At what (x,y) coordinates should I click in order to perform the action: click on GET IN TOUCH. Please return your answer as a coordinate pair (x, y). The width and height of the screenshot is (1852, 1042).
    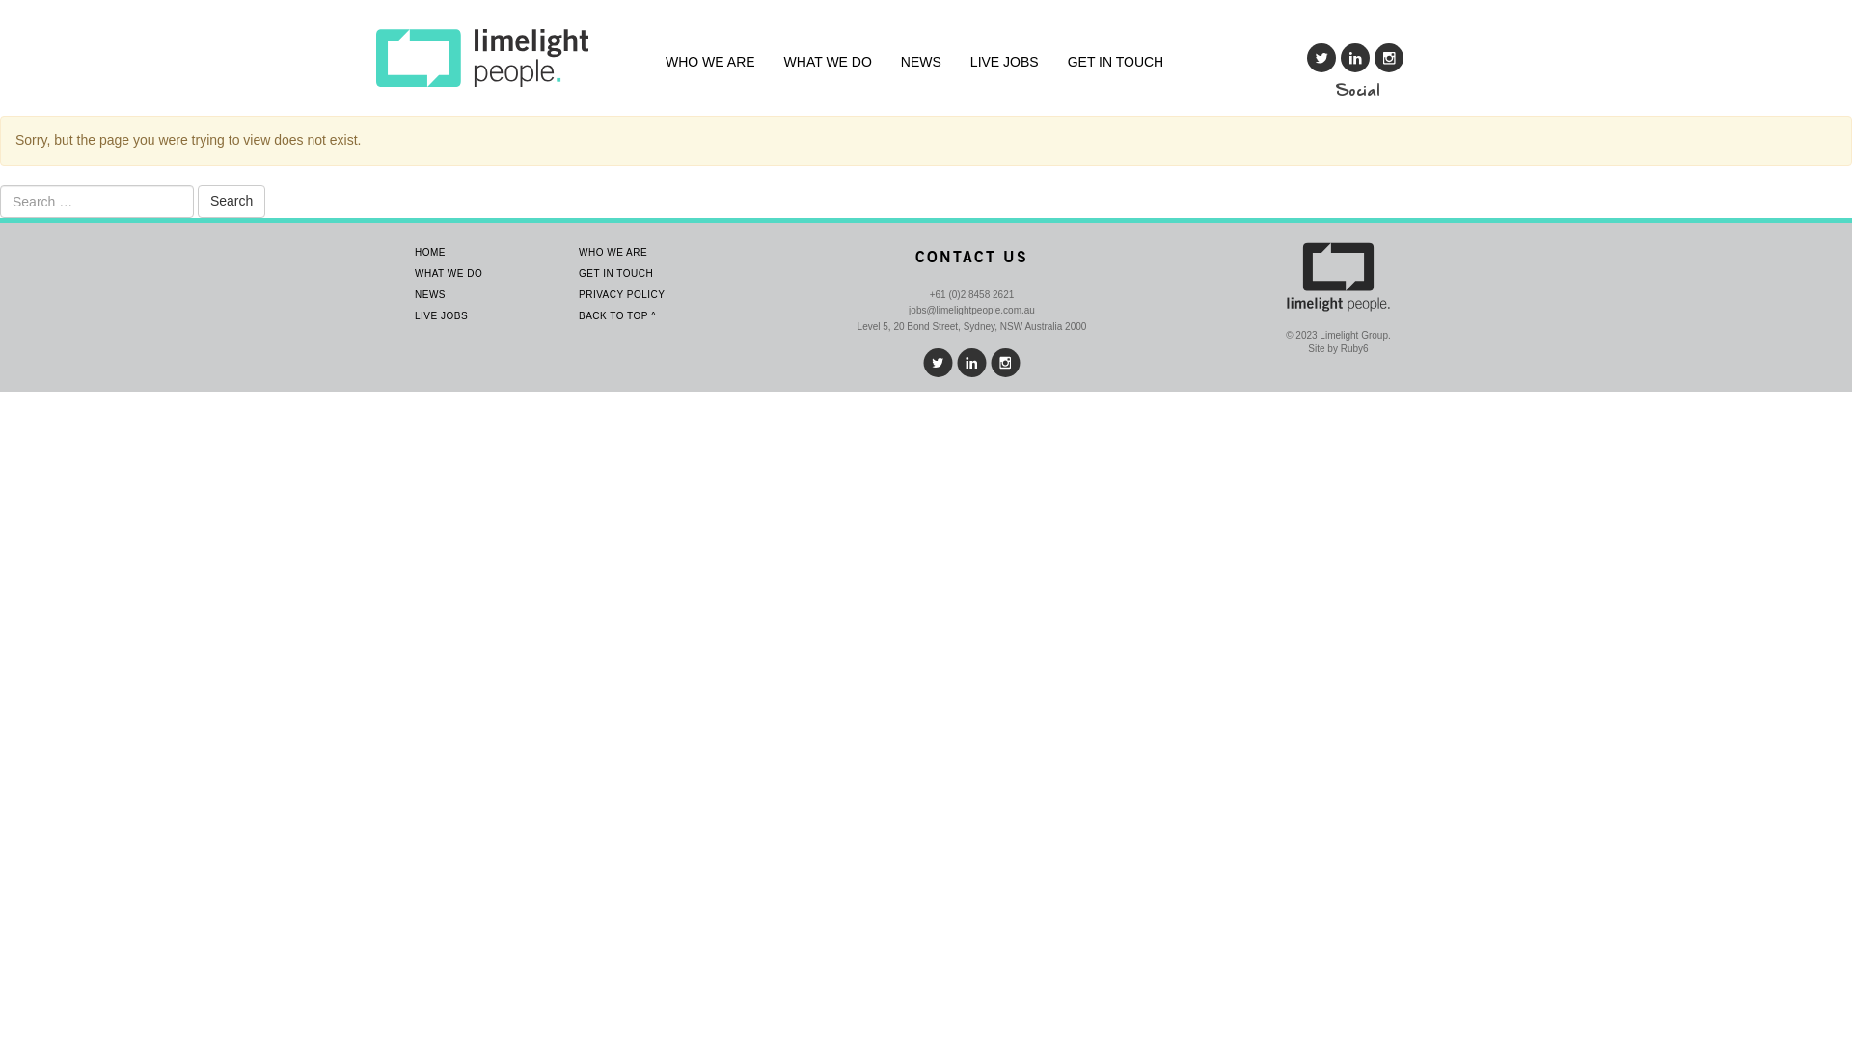
    Looking at the image, I should click on (1116, 63).